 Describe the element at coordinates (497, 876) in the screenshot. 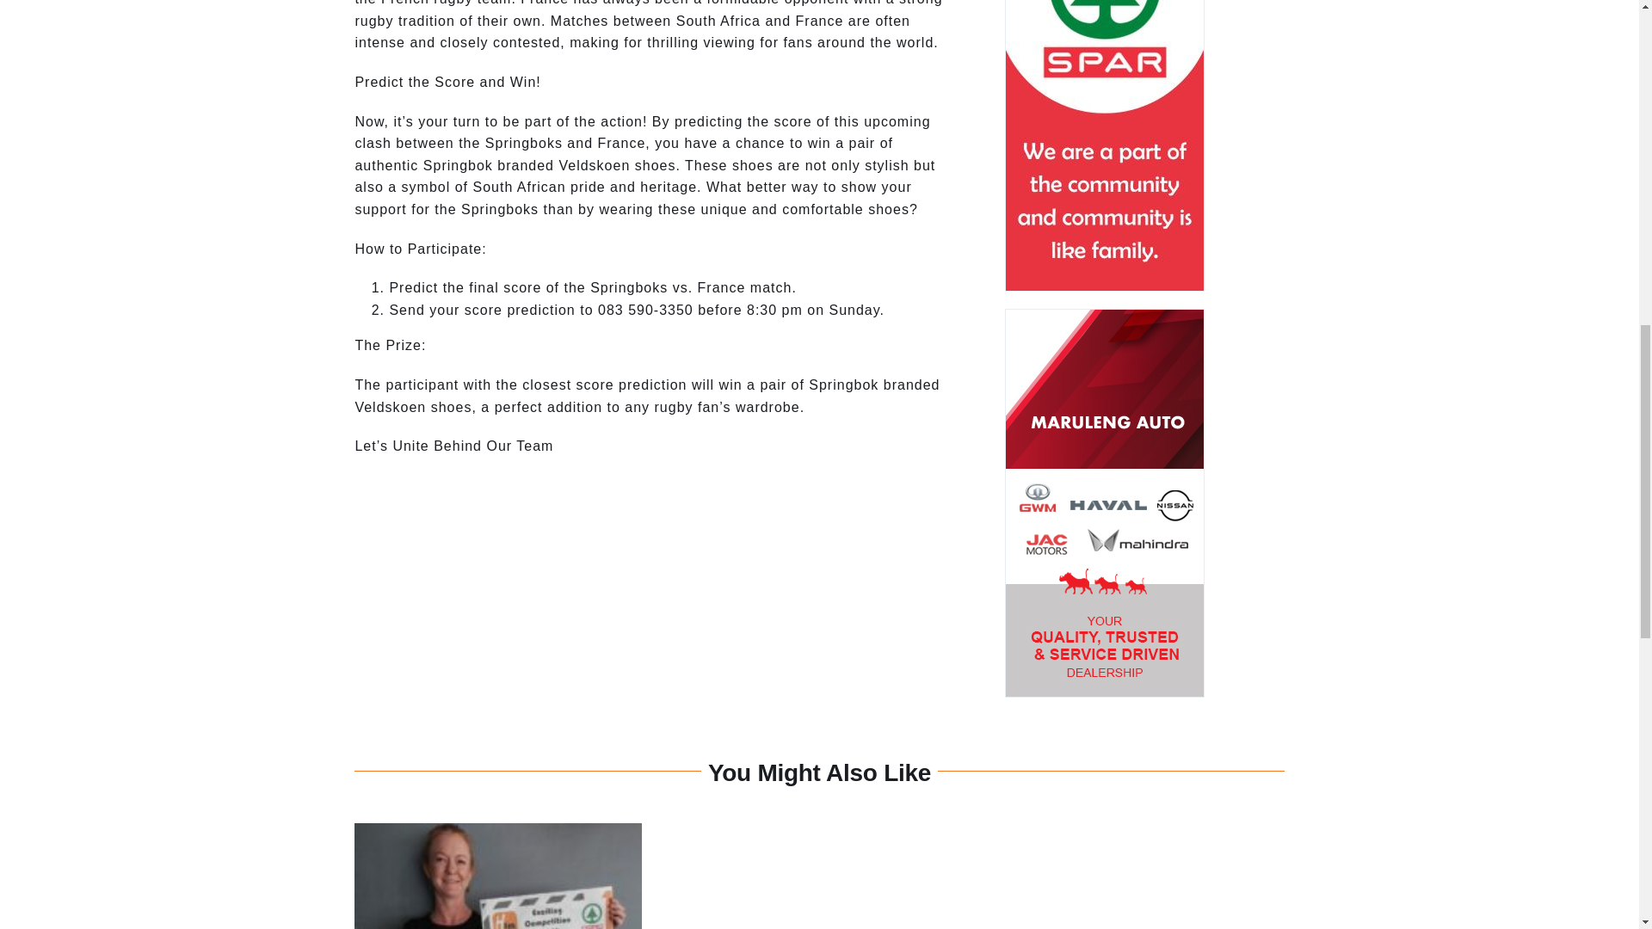

I see `WhatsApp Image 2023-10-09 at 10.23.55` at that location.